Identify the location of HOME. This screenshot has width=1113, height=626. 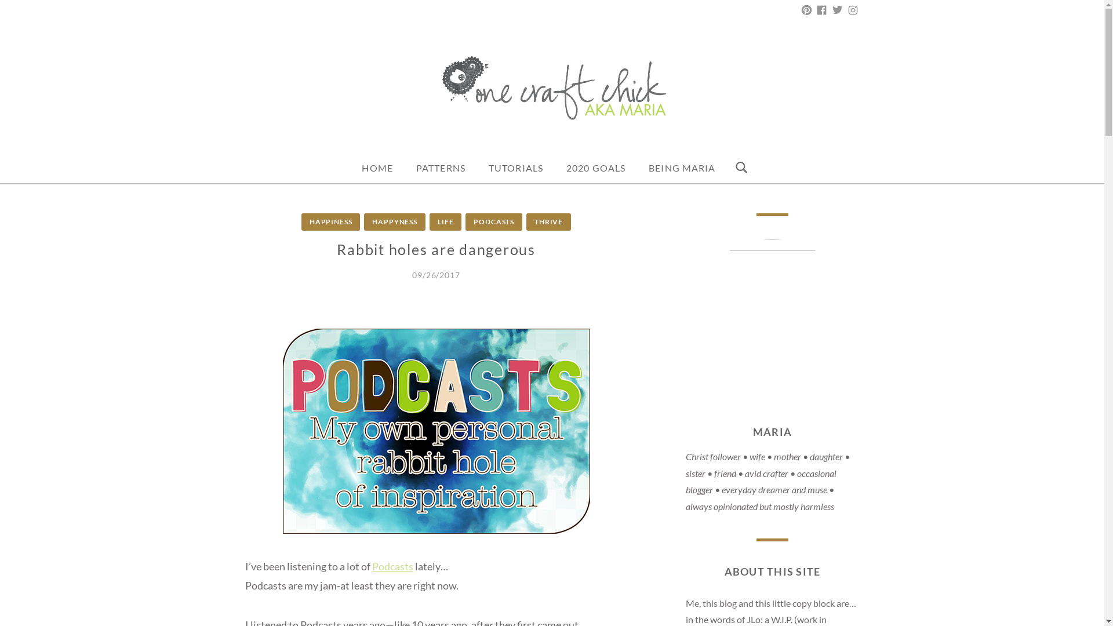
(377, 168).